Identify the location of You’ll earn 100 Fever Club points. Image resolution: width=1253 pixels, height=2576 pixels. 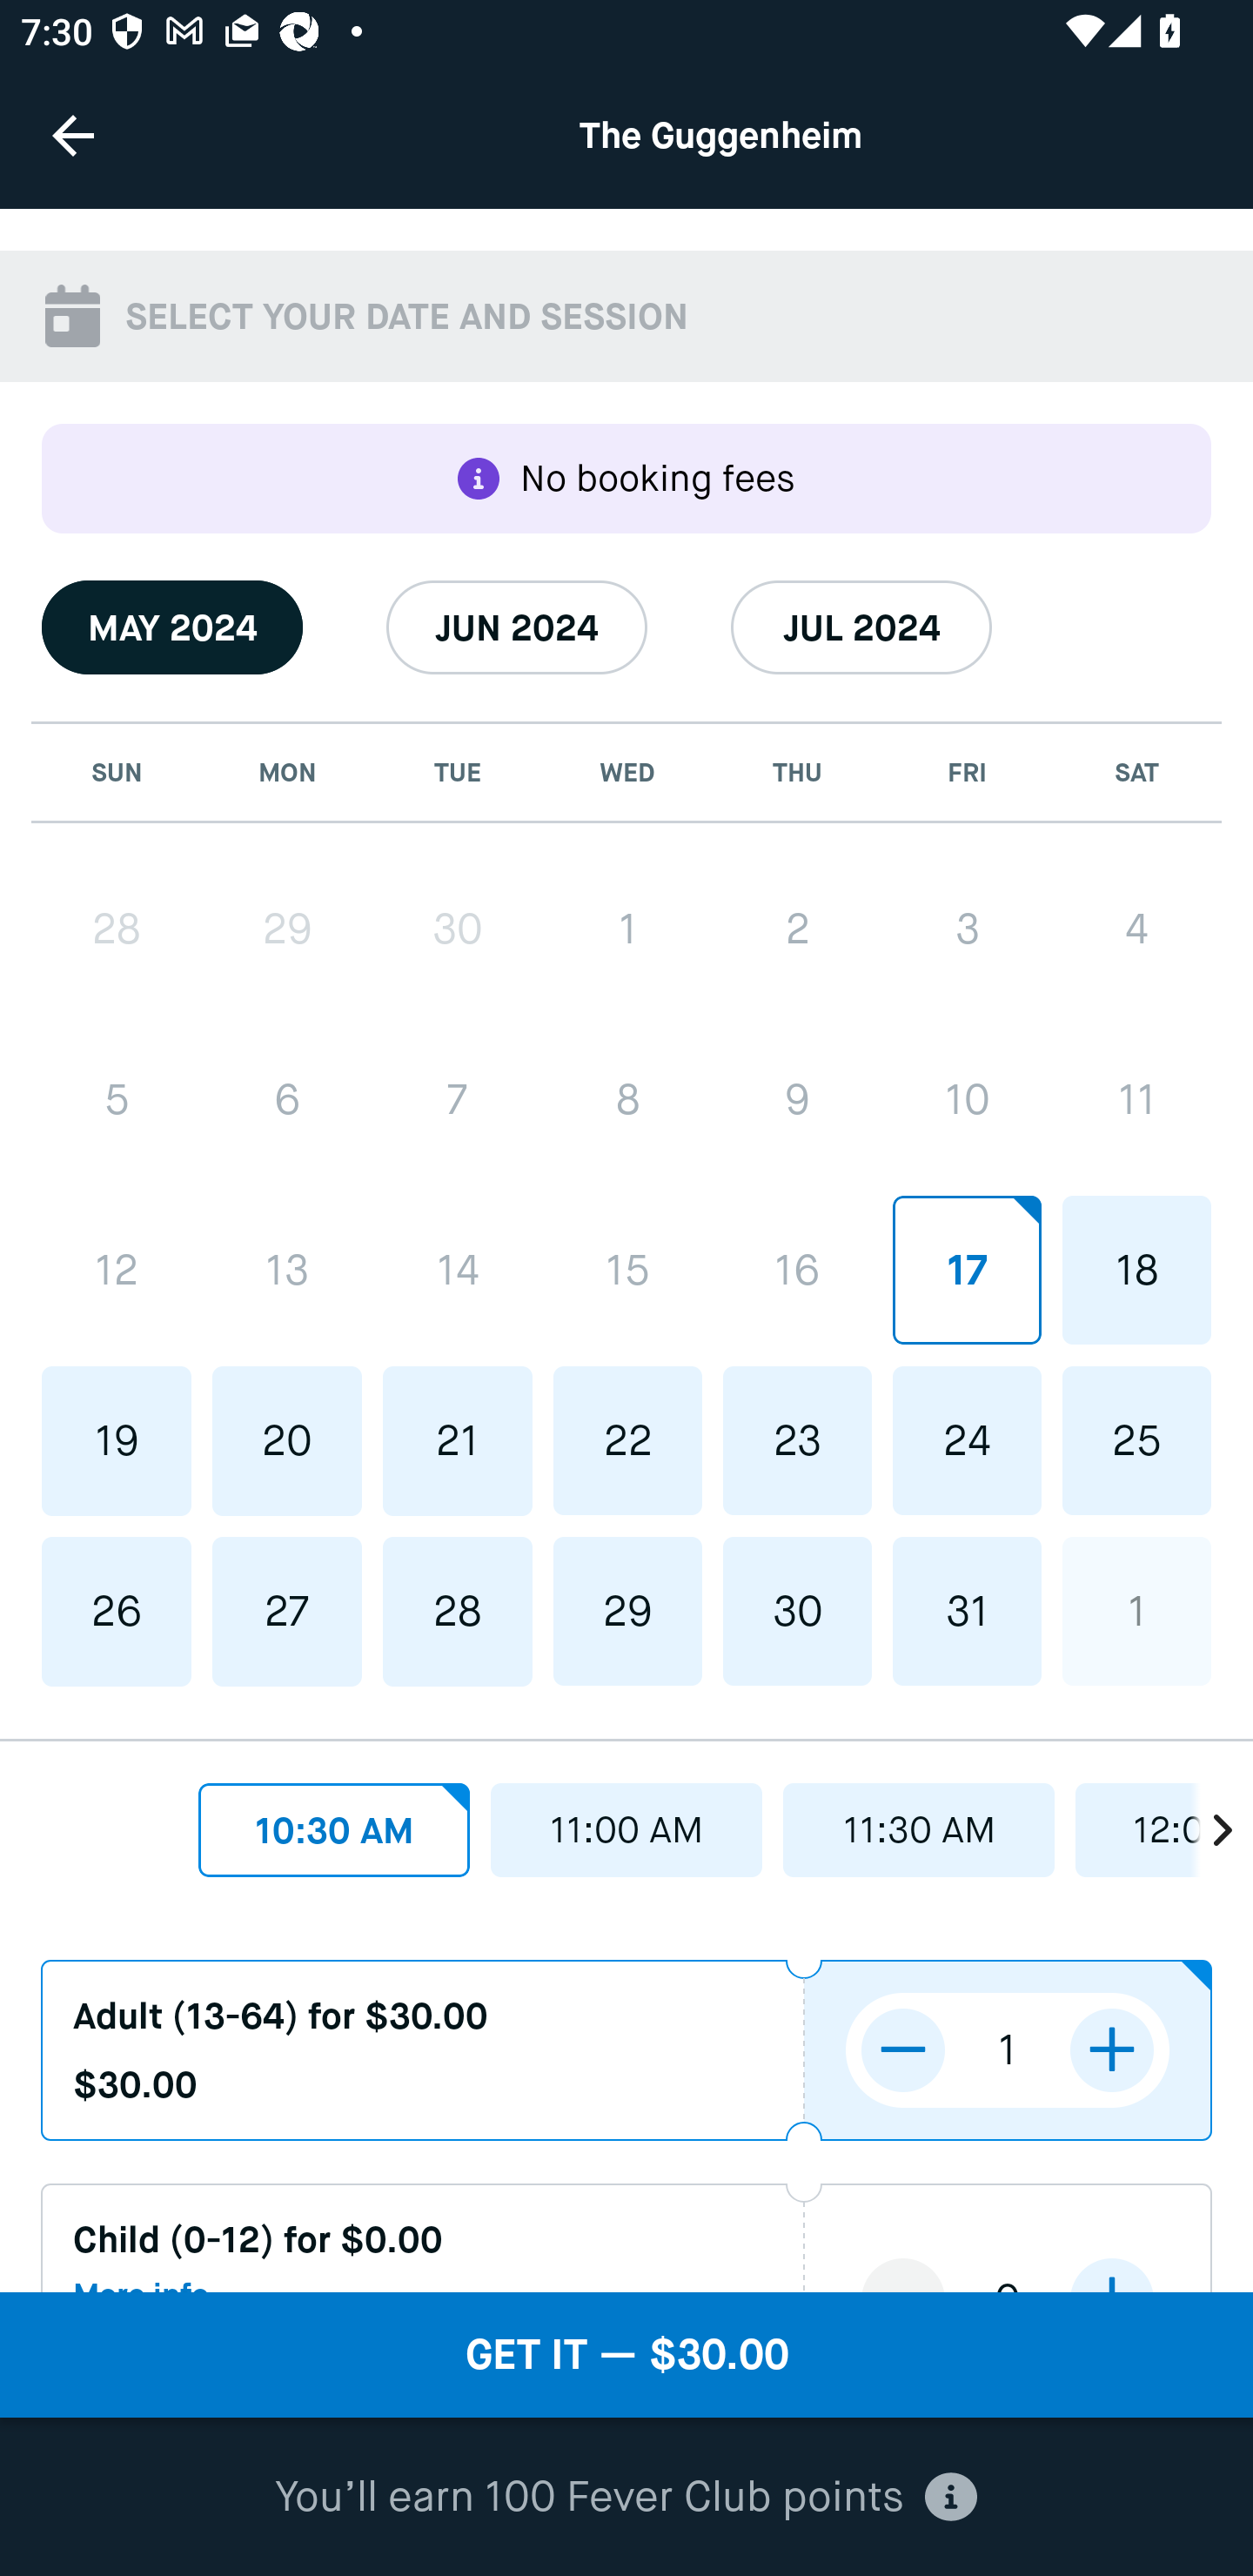
(626, 2498).